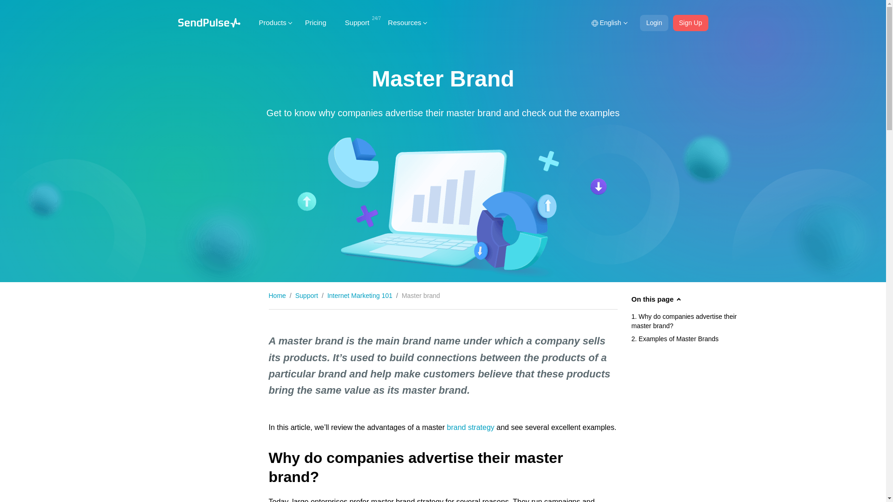 The image size is (893, 502). What do you see at coordinates (654, 23) in the screenshot?
I see `Login` at bounding box center [654, 23].